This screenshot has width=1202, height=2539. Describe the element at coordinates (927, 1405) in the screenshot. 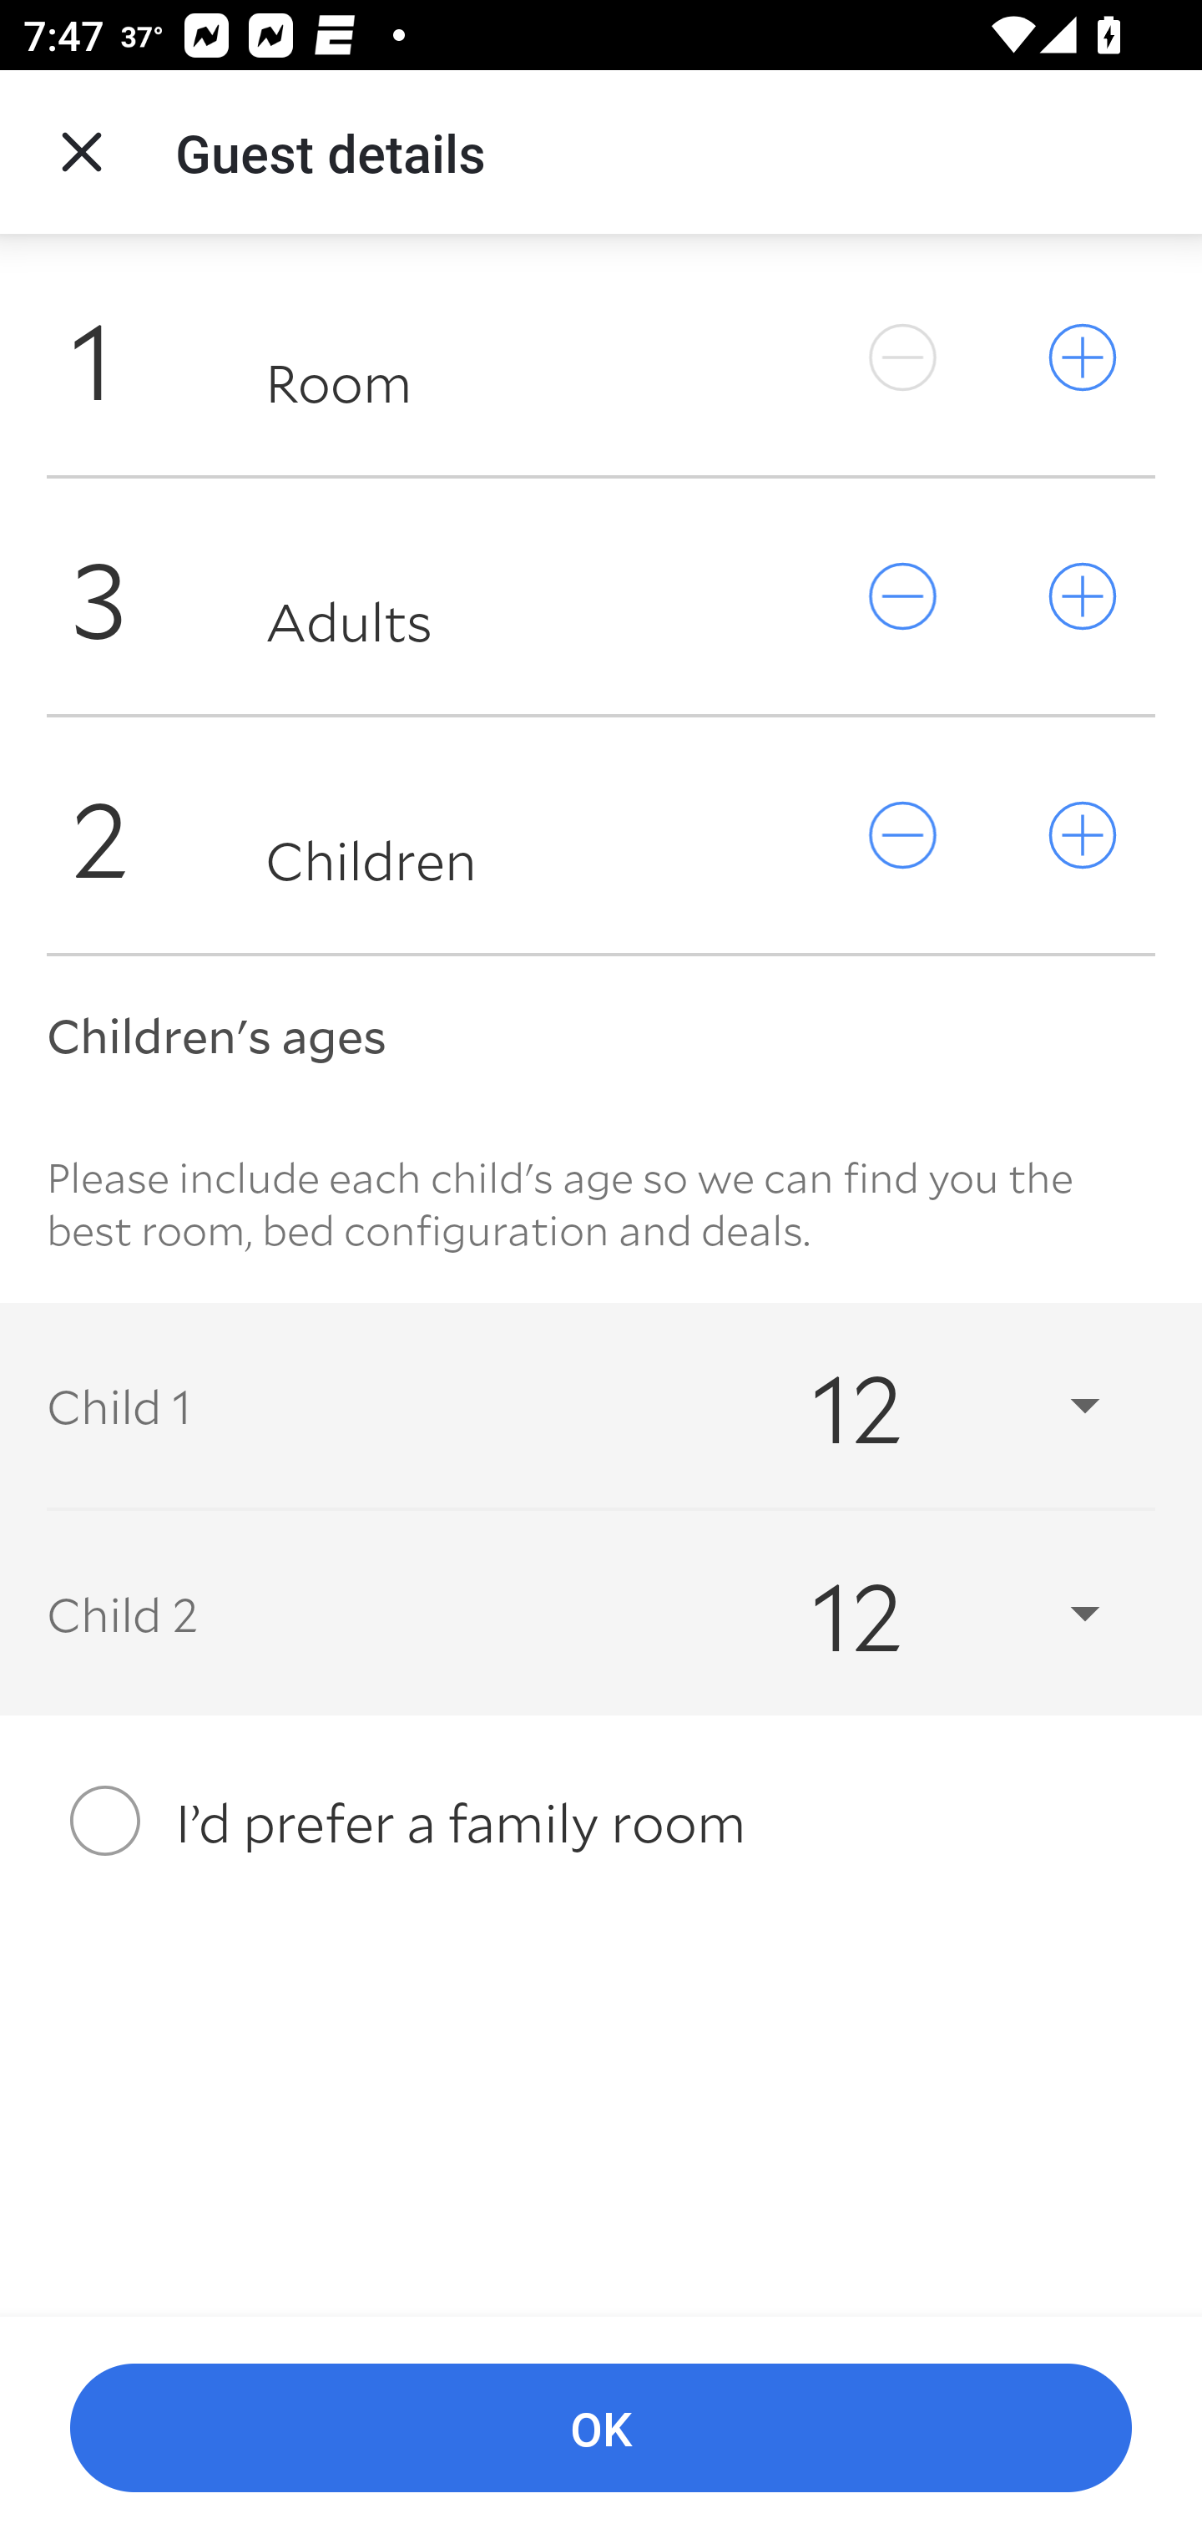

I see `12` at that location.